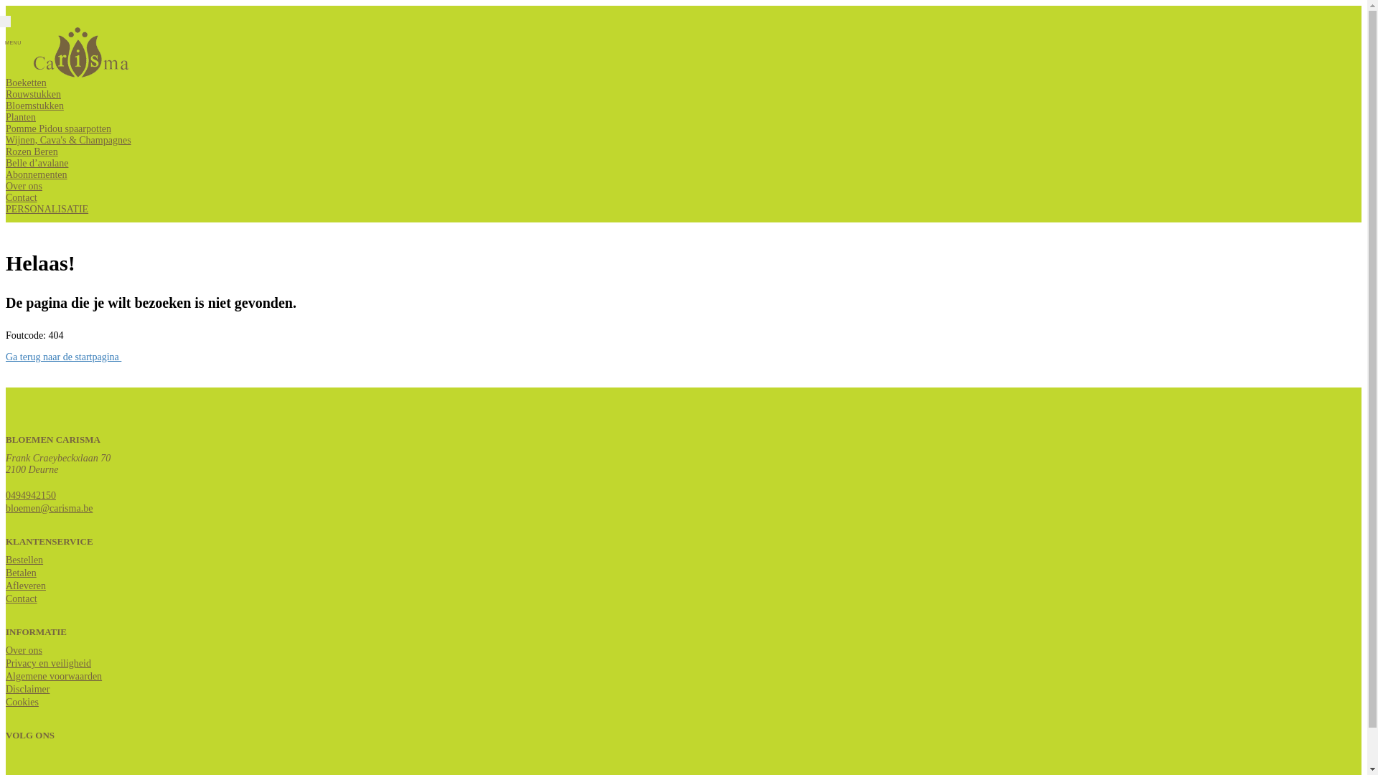  I want to click on Cookies, so click(22, 702).